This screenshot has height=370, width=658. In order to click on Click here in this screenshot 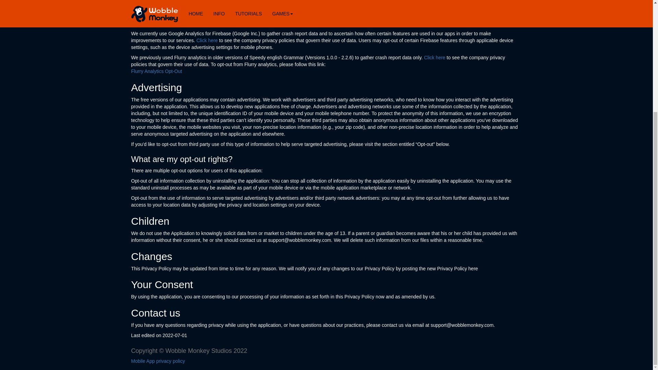, I will do `click(207, 40)`.